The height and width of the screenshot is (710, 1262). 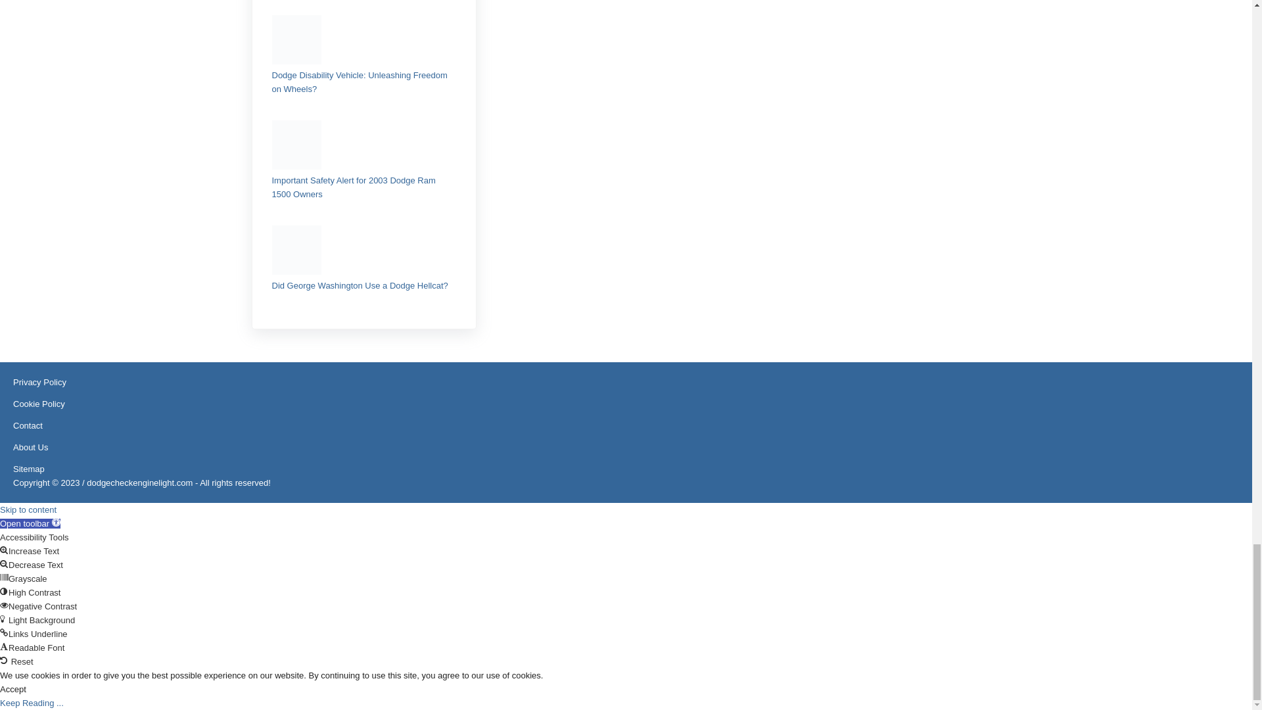 What do you see at coordinates (39, 381) in the screenshot?
I see `Privacy Policy` at bounding box center [39, 381].